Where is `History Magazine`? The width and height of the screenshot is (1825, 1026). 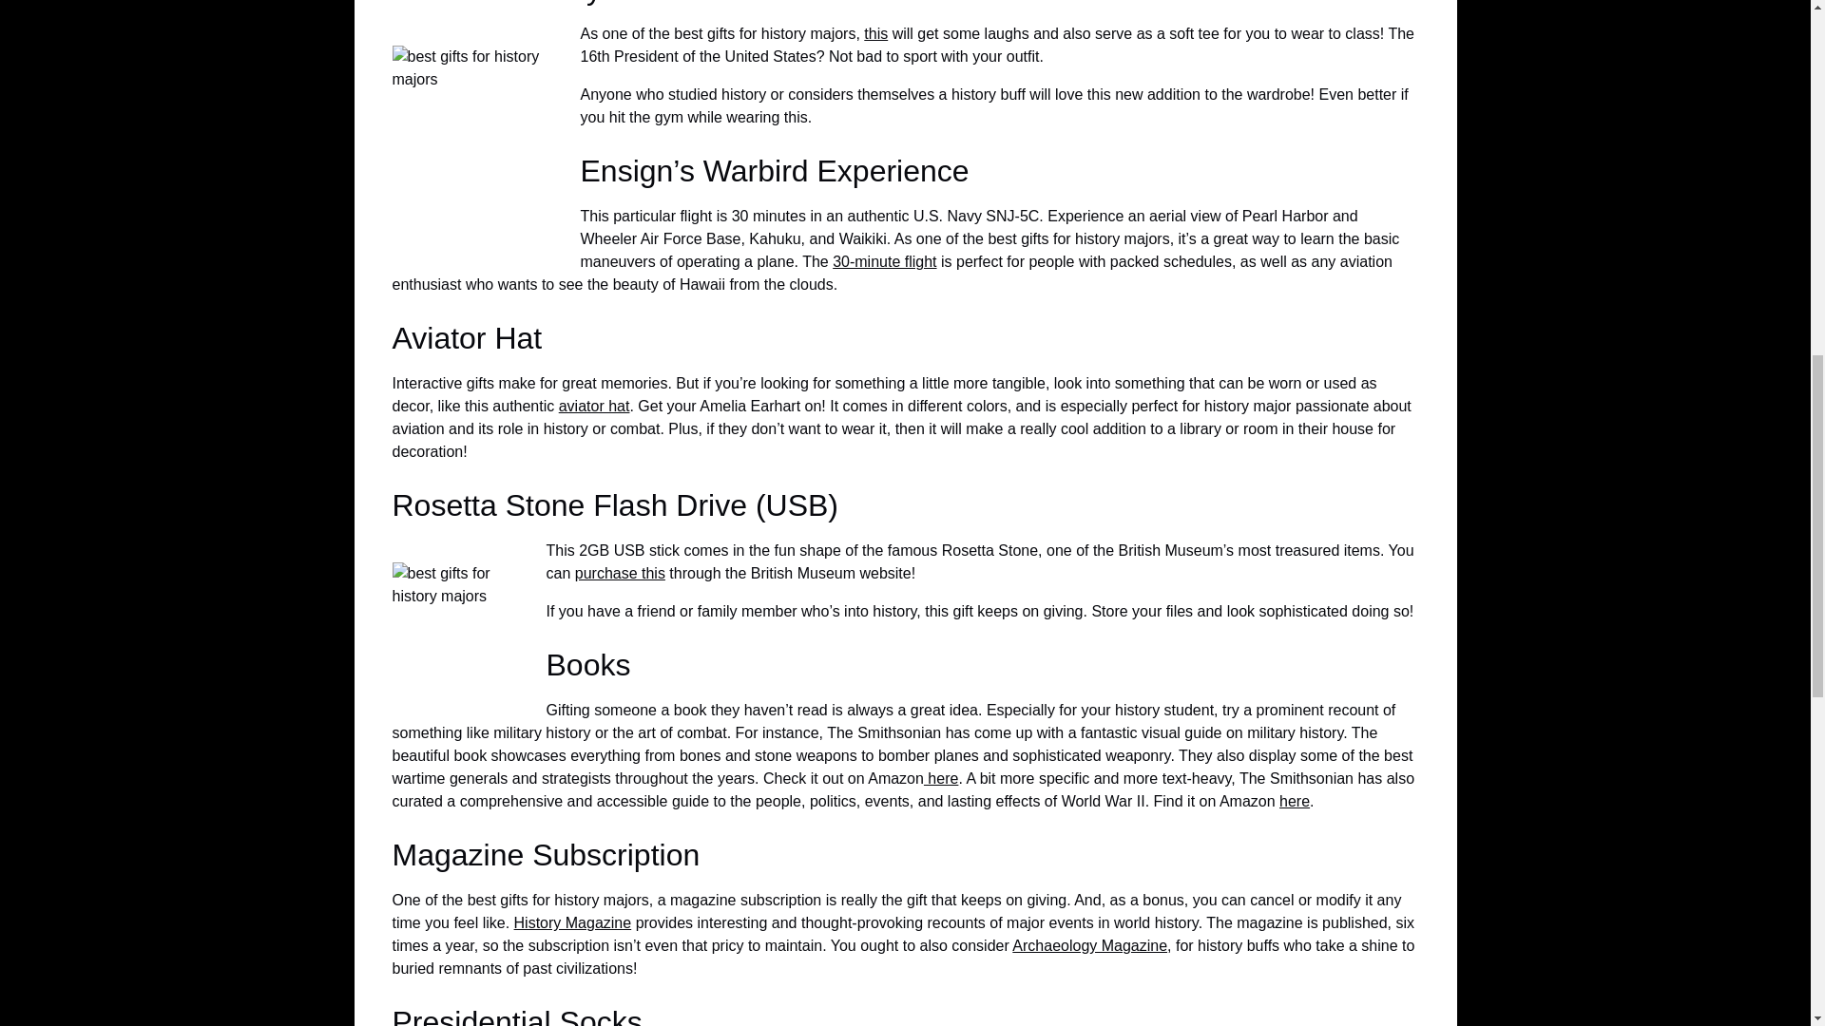
History Magazine is located at coordinates (572, 922).